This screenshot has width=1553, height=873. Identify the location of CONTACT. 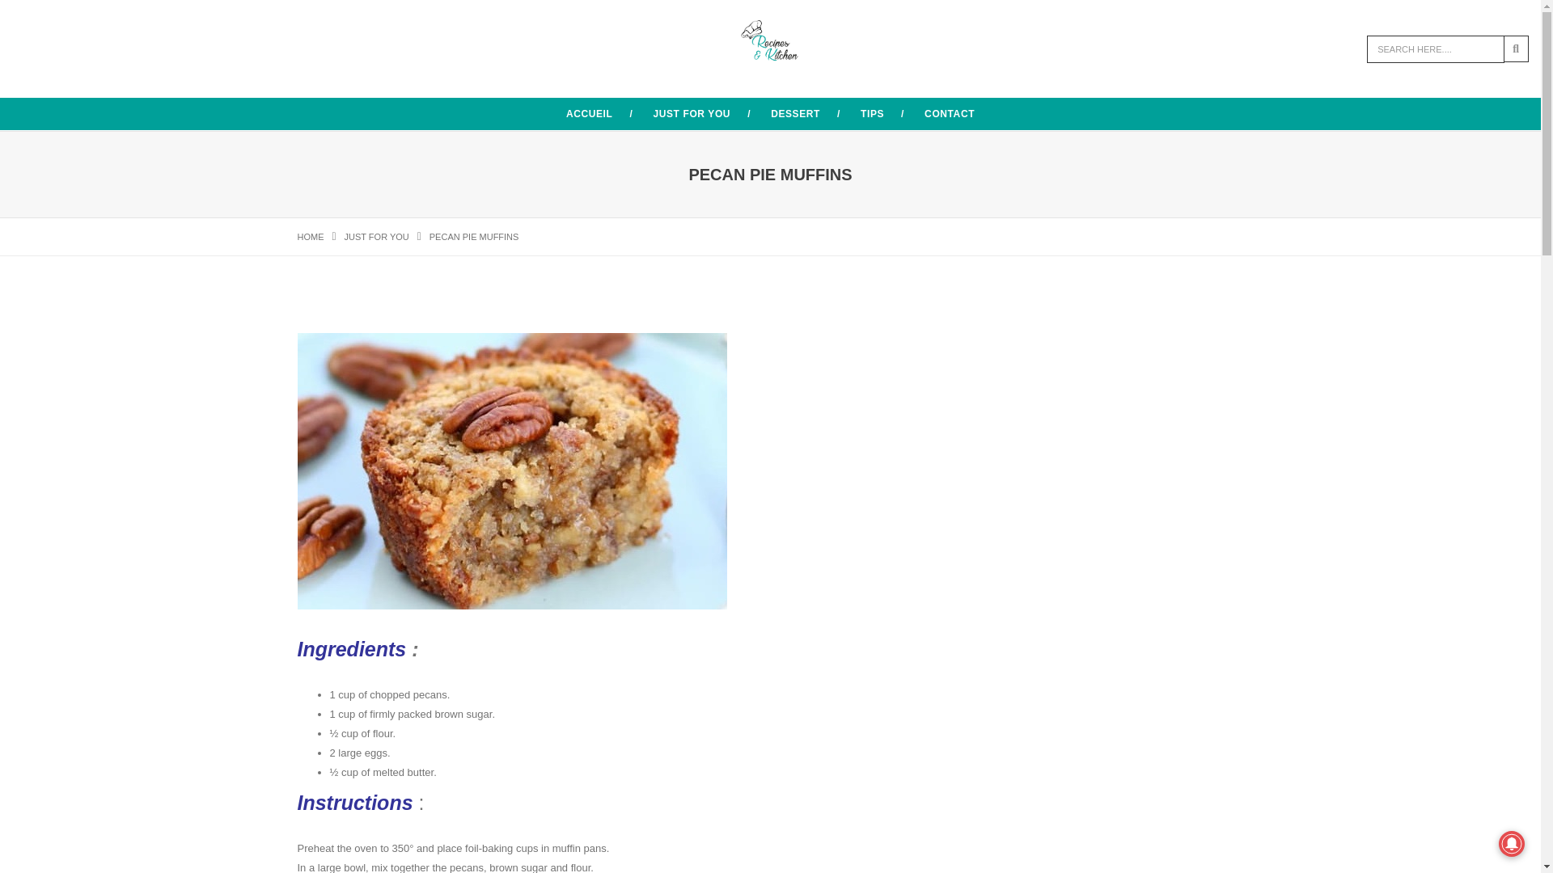
(950, 113).